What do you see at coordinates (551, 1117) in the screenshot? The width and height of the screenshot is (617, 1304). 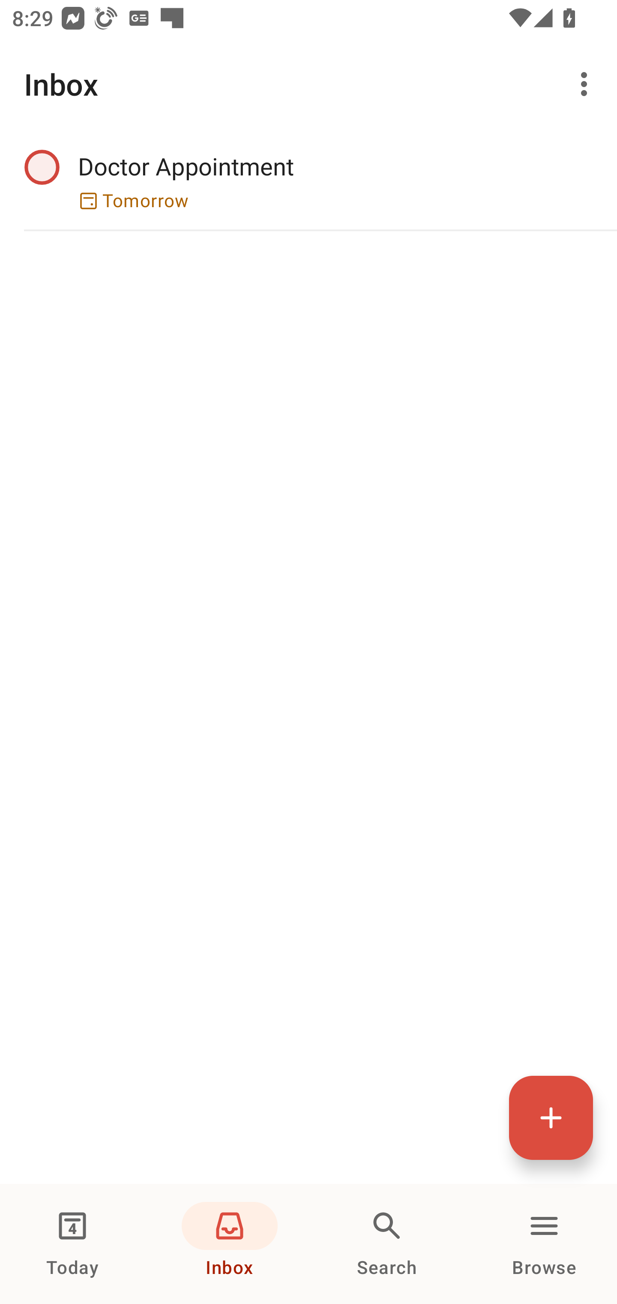 I see `Quick add` at bounding box center [551, 1117].